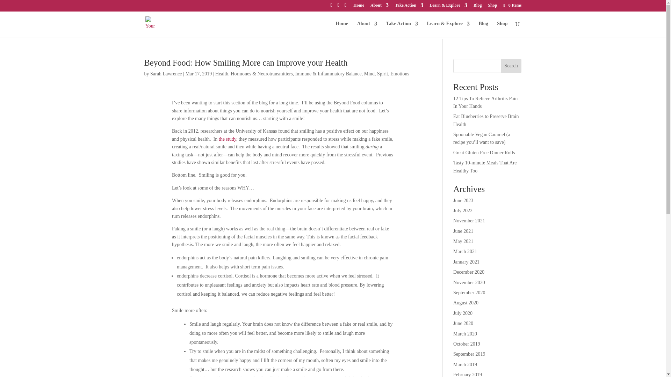  I want to click on Health, so click(222, 74).